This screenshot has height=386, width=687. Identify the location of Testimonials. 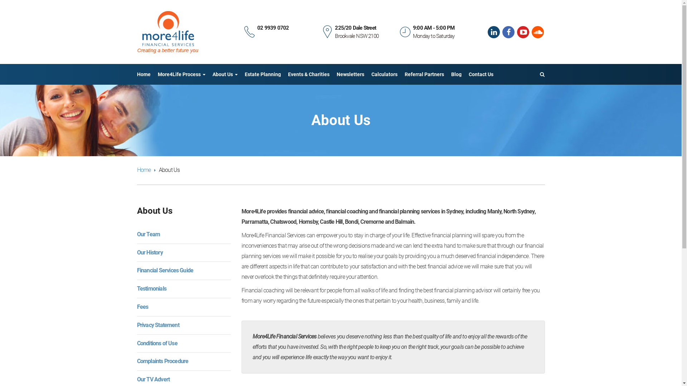
(151, 289).